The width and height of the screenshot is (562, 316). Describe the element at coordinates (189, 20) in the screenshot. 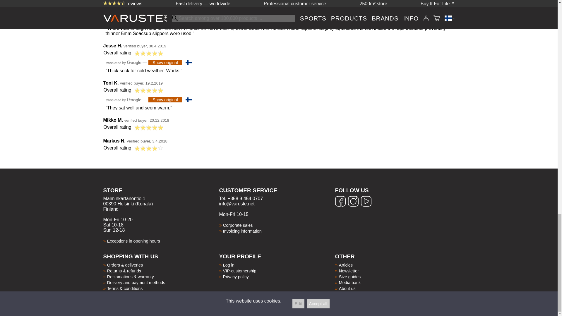

I see `Finnish` at that location.